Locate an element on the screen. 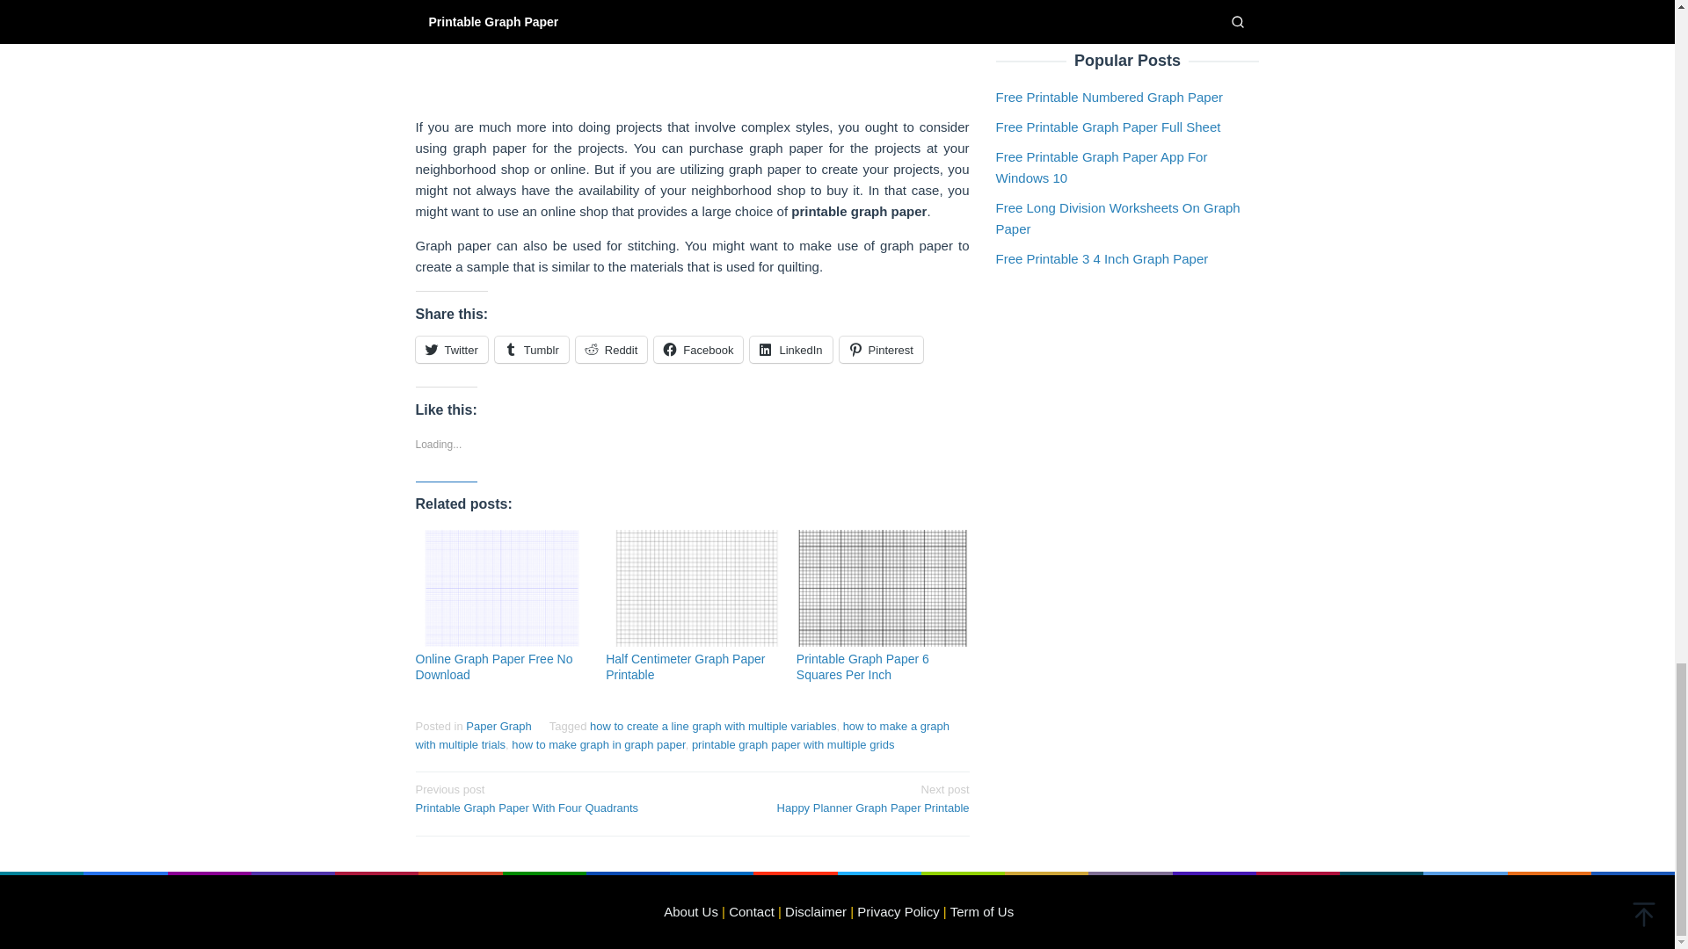 Image resolution: width=1688 pixels, height=949 pixels. Click to share on LinkedIn is located at coordinates (612, 350).